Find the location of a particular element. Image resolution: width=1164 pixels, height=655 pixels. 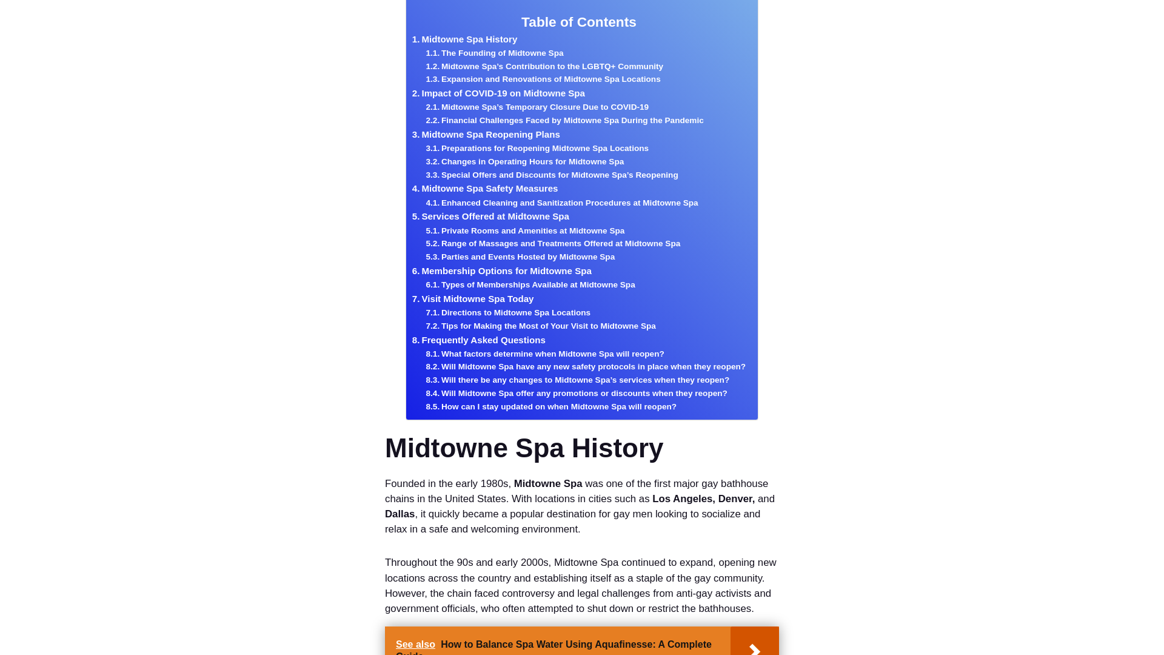

Midtowne Spa Safety Measures is located at coordinates (485, 188).